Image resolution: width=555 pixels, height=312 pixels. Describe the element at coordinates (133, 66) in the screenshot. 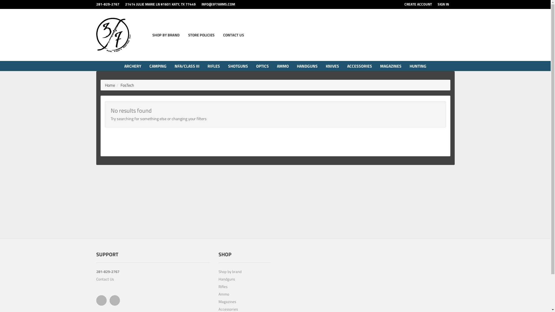

I see `ARCHERY` at that location.